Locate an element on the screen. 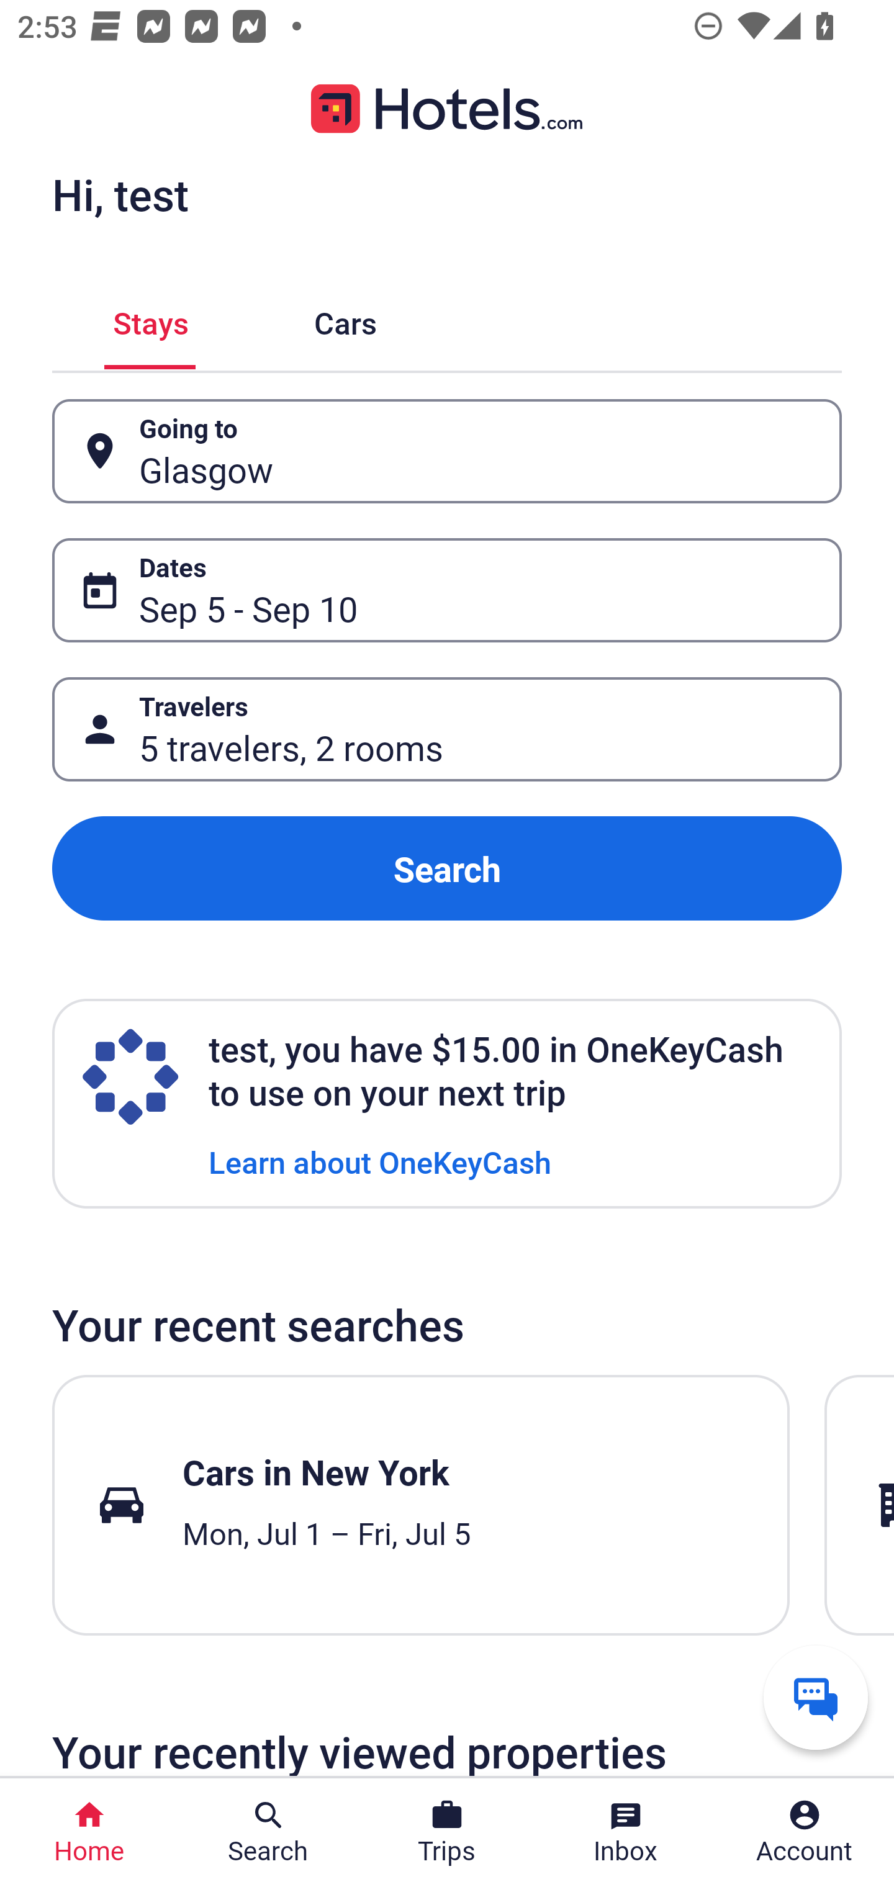 The height and width of the screenshot is (1887, 894). Travelers Button 5 travelers, 2 rooms is located at coordinates (447, 729).